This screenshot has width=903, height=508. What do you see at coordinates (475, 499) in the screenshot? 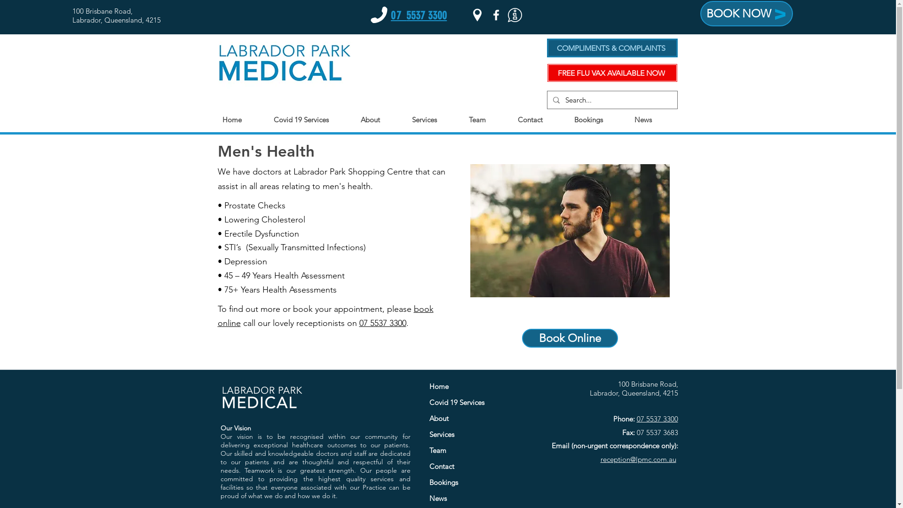
I see `News` at bounding box center [475, 499].